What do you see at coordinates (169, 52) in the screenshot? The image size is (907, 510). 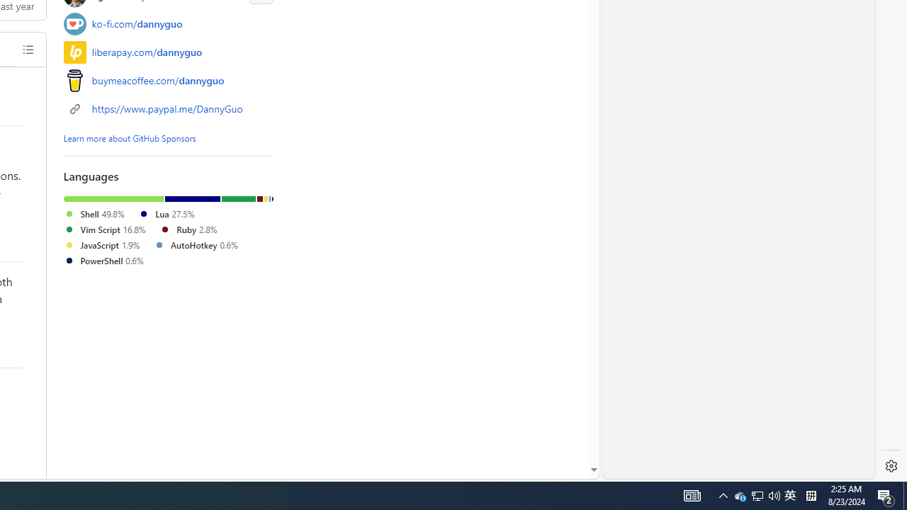 I see `liberapay.com/dannyguo` at bounding box center [169, 52].